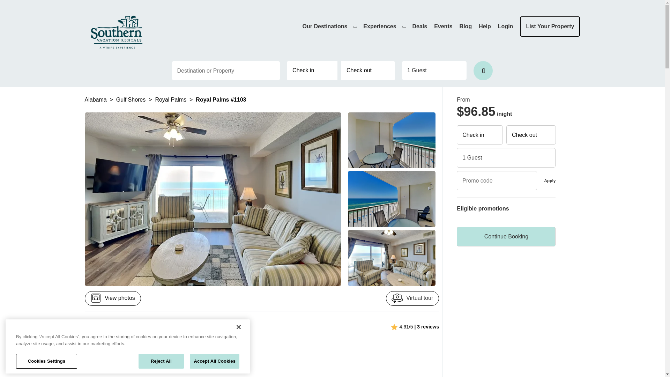 This screenshot has width=670, height=377. I want to click on Login, so click(505, 26).